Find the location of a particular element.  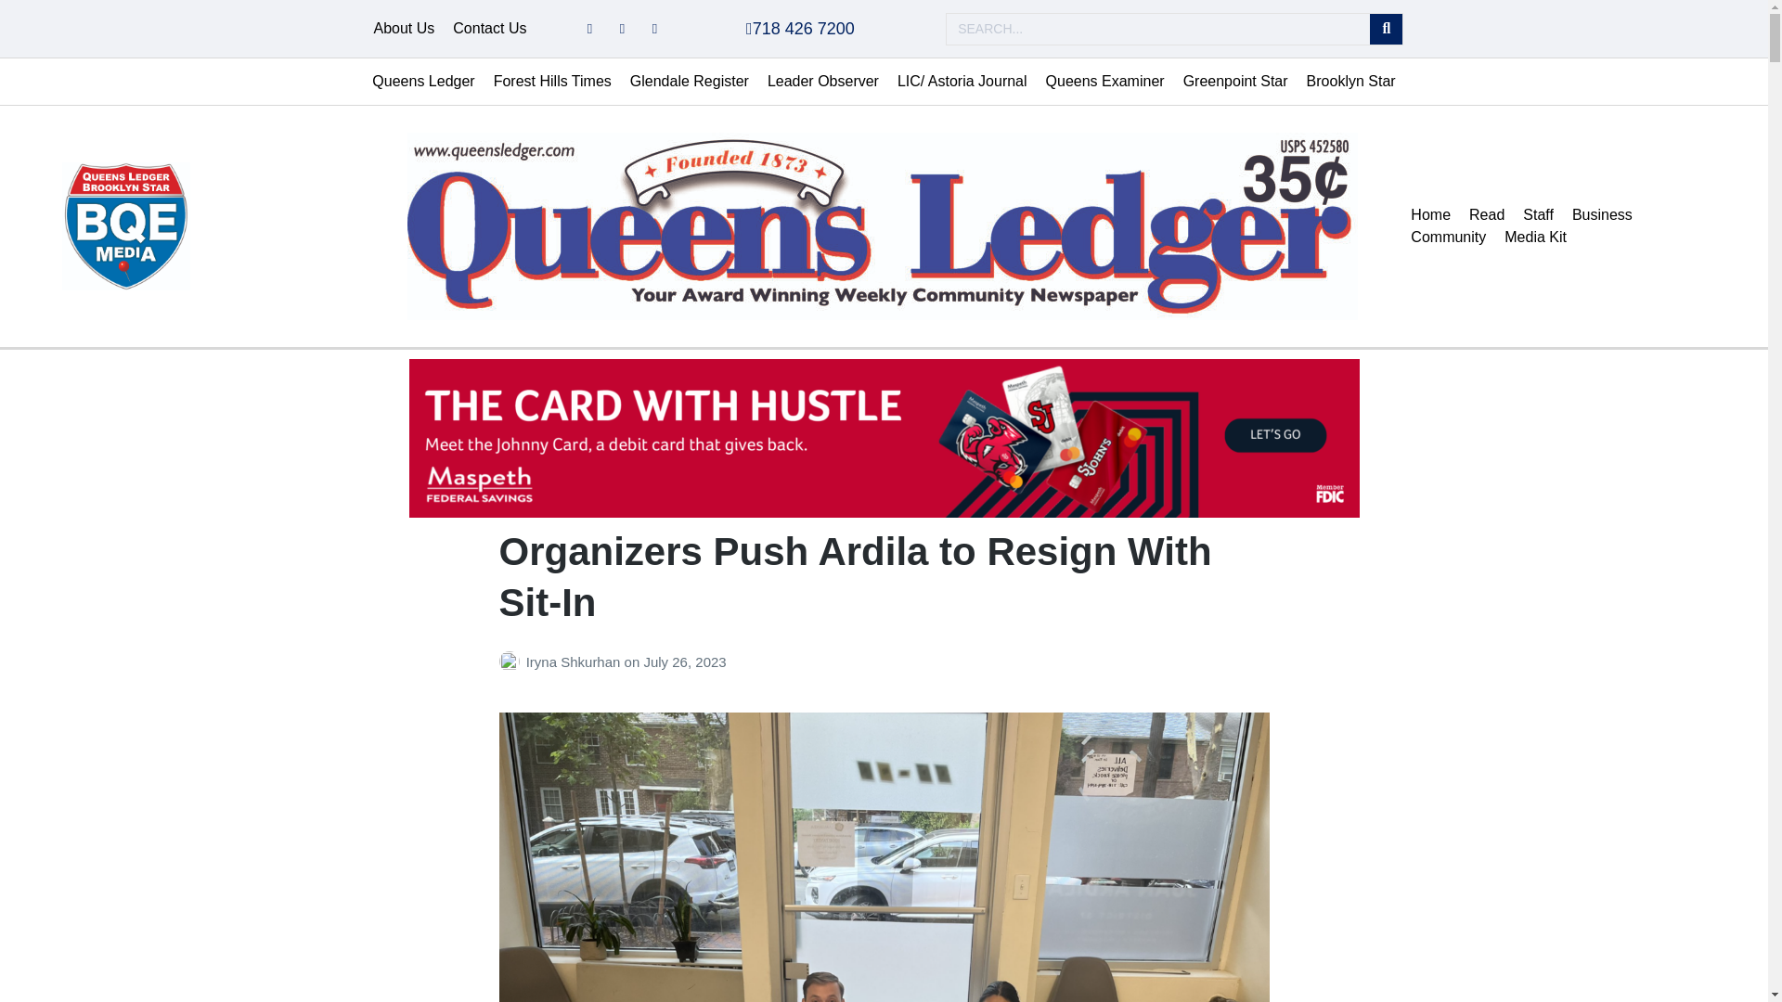

Brooklyn Star is located at coordinates (1351, 82).